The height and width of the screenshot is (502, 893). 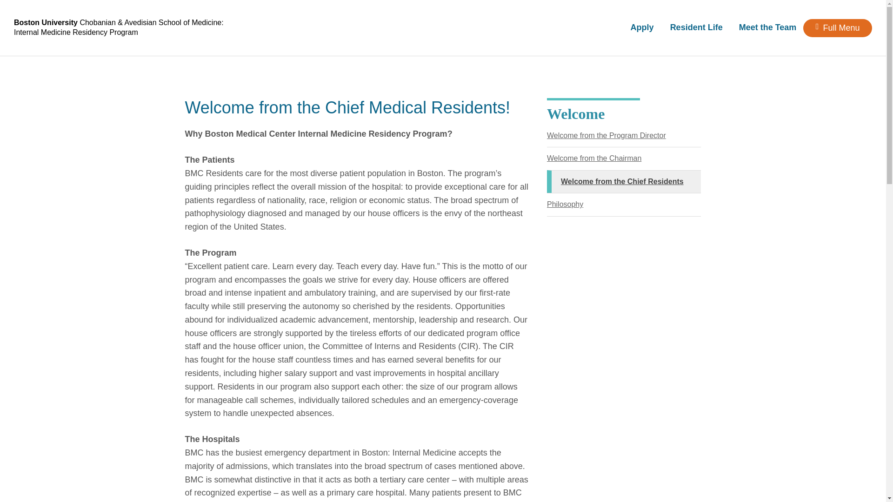 I want to click on Meet the Team, so click(x=768, y=27).